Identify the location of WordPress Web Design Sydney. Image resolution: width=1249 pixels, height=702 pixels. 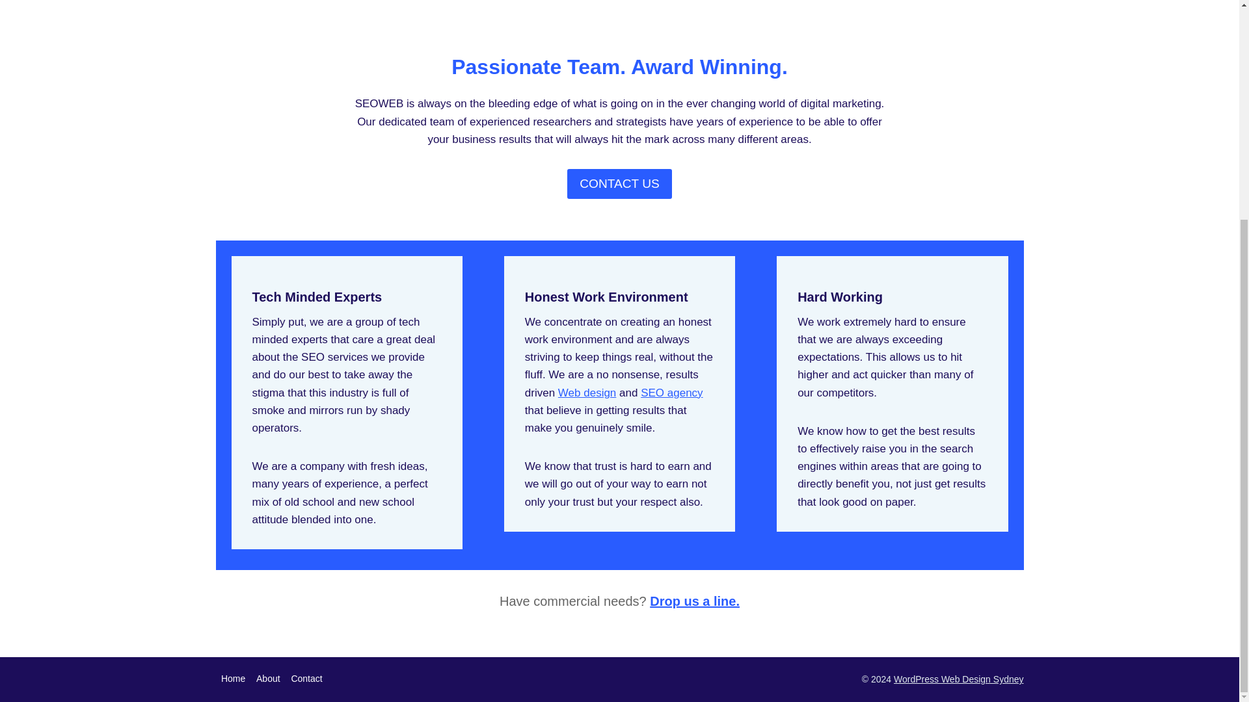
(958, 679).